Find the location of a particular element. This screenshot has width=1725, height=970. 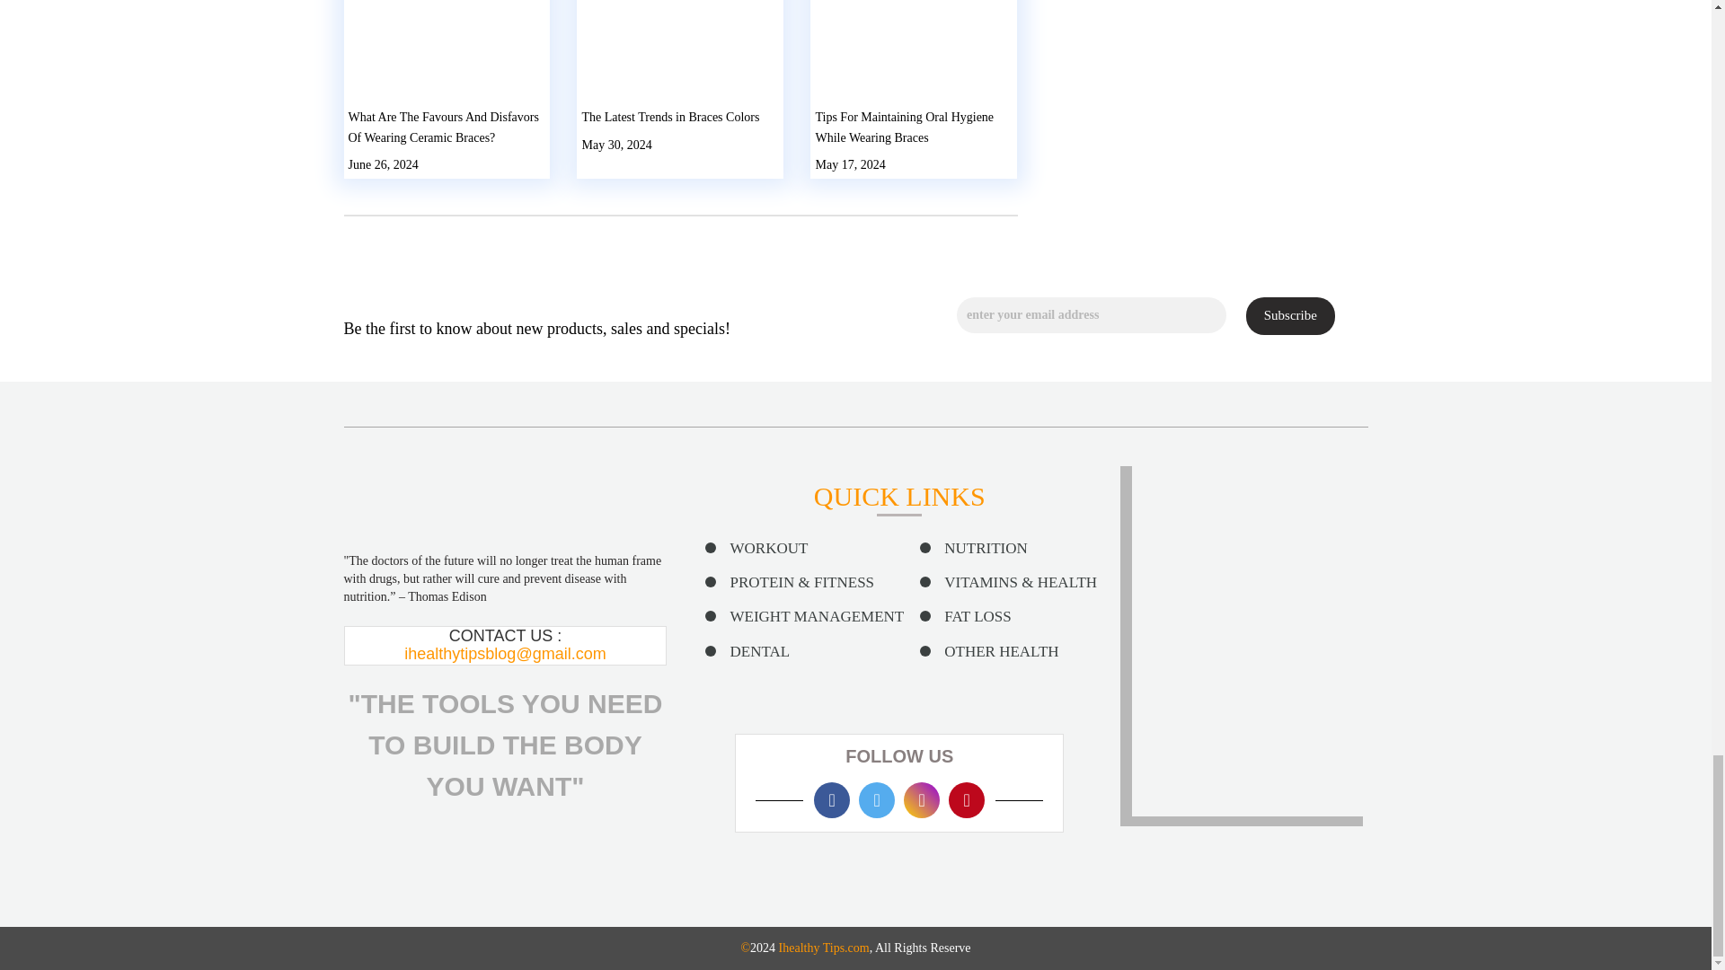

Tips For Maintaining Oral Hygiene While Wearing Braces is located at coordinates (904, 128).